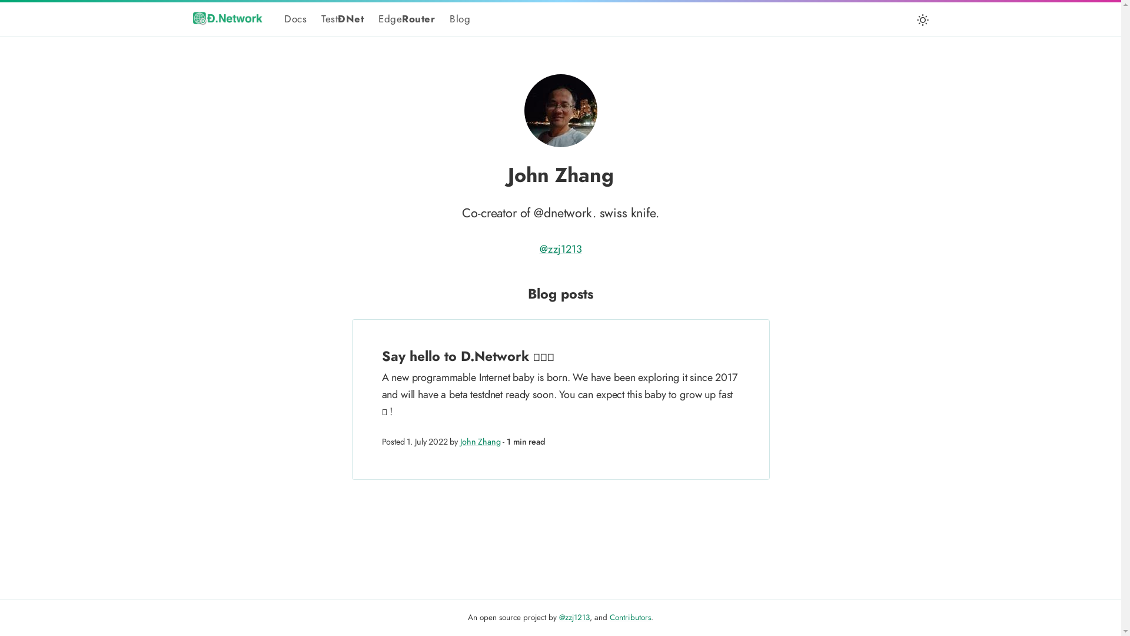 The image size is (1130, 636). What do you see at coordinates (295, 19) in the screenshot?
I see `Docs` at bounding box center [295, 19].